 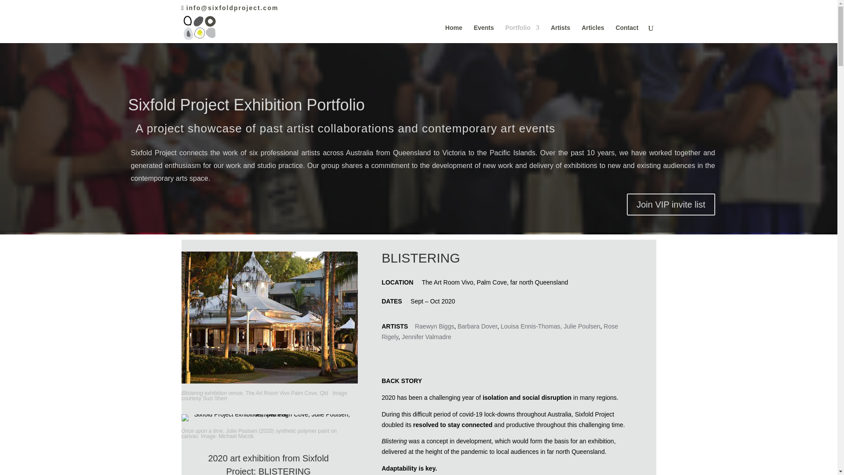 I want to click on Artists, so click(x=560, y=34).